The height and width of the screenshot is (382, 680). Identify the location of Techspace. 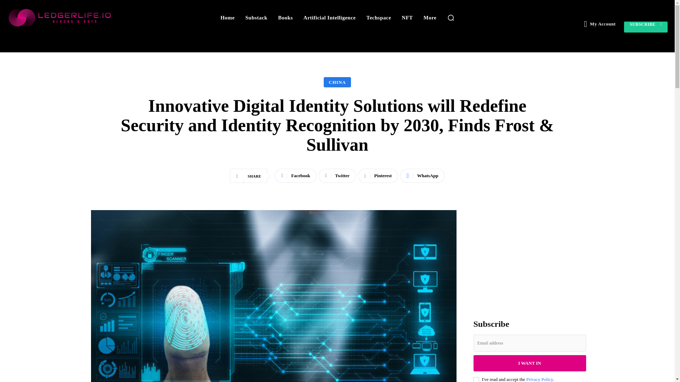
(379, 18).